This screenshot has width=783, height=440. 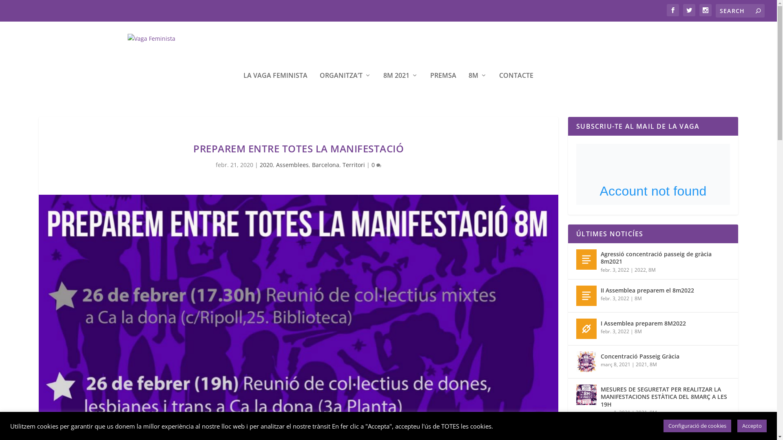 I want to click on I Assemblea preparem 8M2022, so click(x=644, y=323).